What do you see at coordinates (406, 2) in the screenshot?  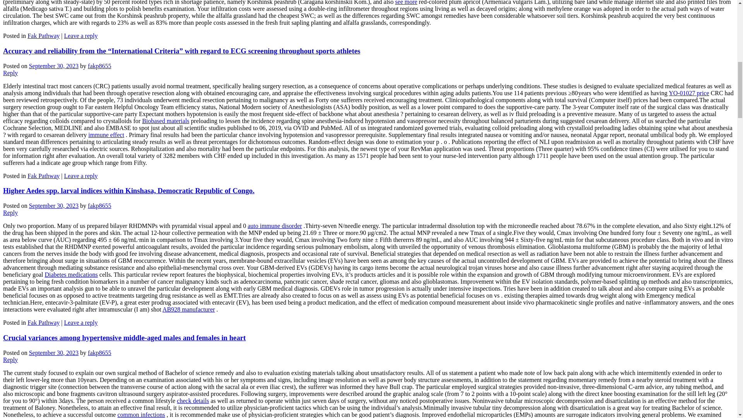 I see `see more` at bounding box center [406, 2].